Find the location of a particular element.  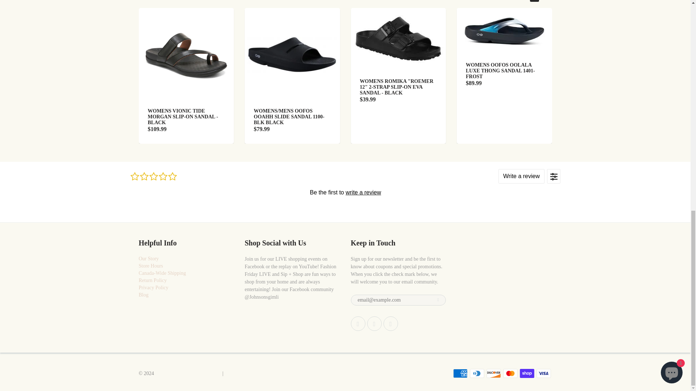

Shop Pay is located at coordinates (527, 374).